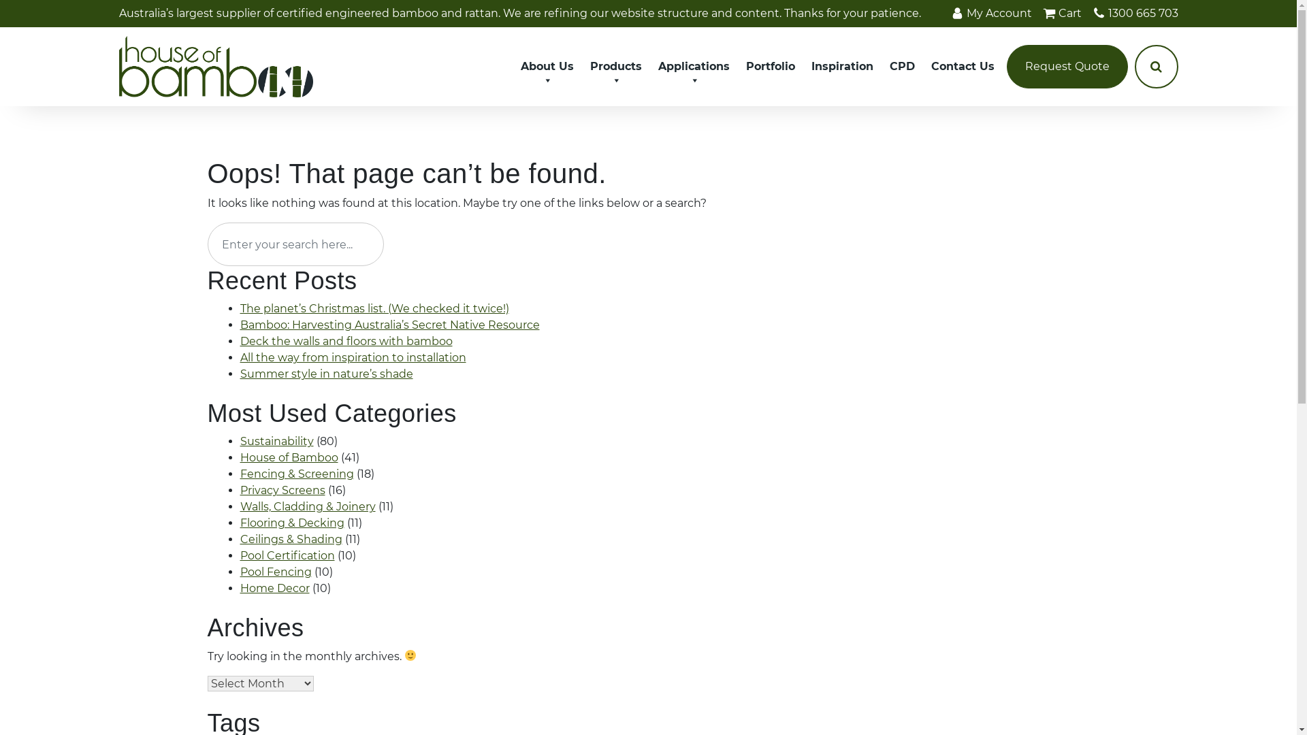 The image size is (1307, 735). Describe the element at coordinates (291, 539) in the screenshot. I see `Ceilings & Shading` at that location.